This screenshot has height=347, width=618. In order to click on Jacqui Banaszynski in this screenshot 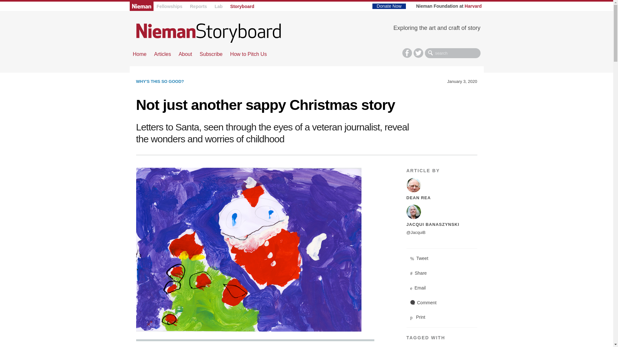, I will do `click(442, 212)`.